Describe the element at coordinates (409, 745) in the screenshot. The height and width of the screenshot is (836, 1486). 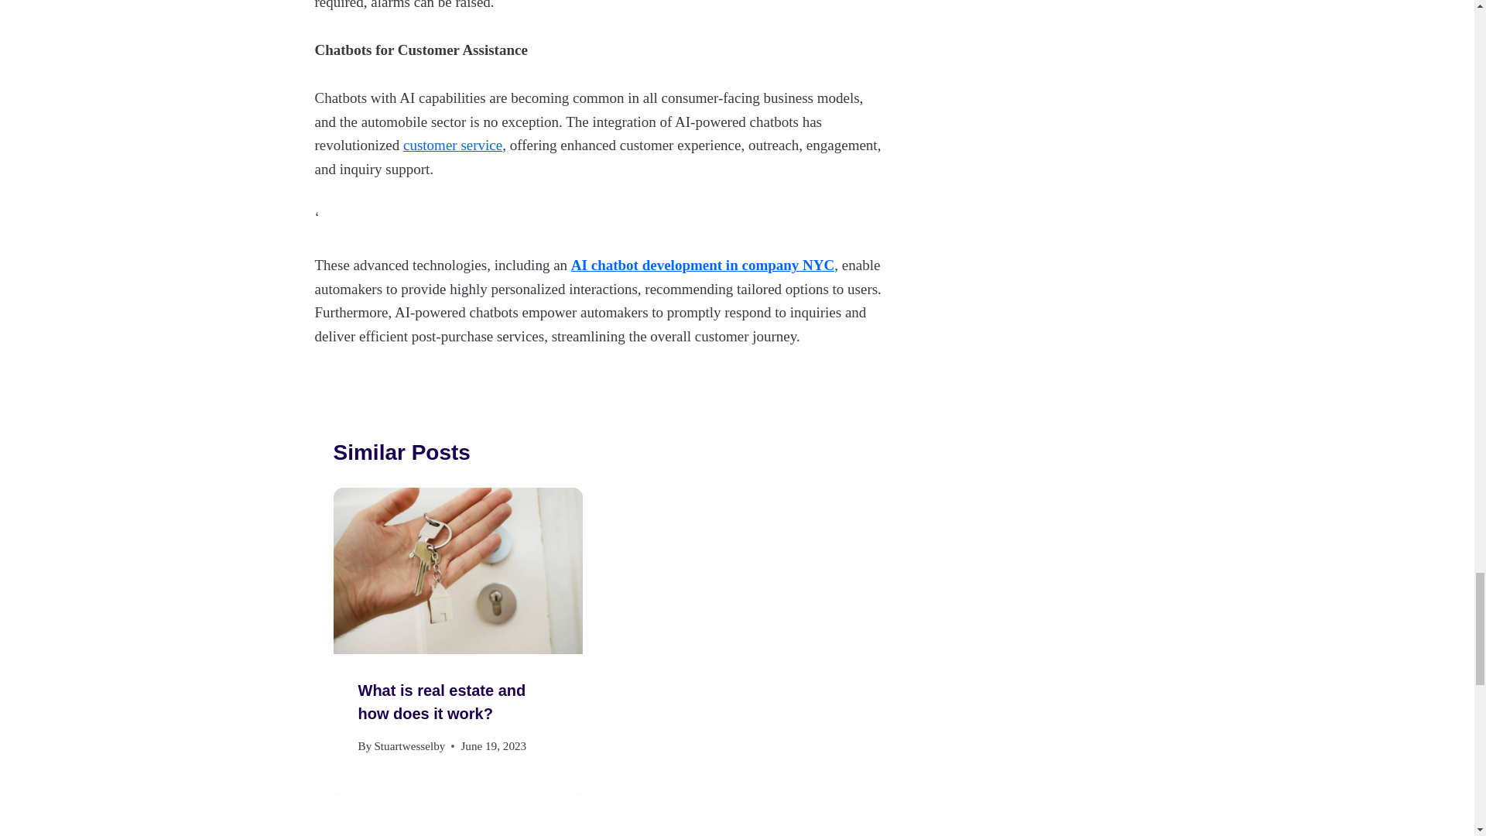
I see `Stuartwesselby` at that location.